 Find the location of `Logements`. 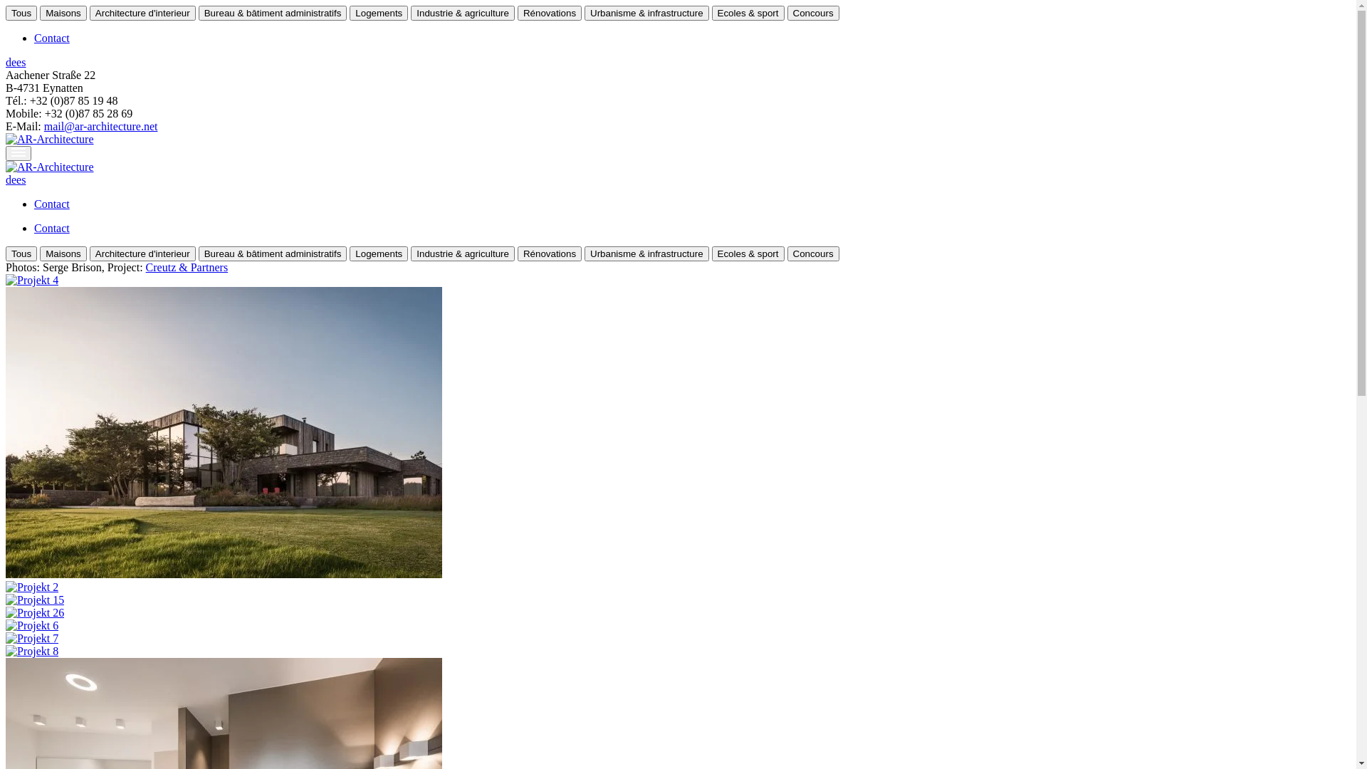

Logements is located at coordinates (379, 253).